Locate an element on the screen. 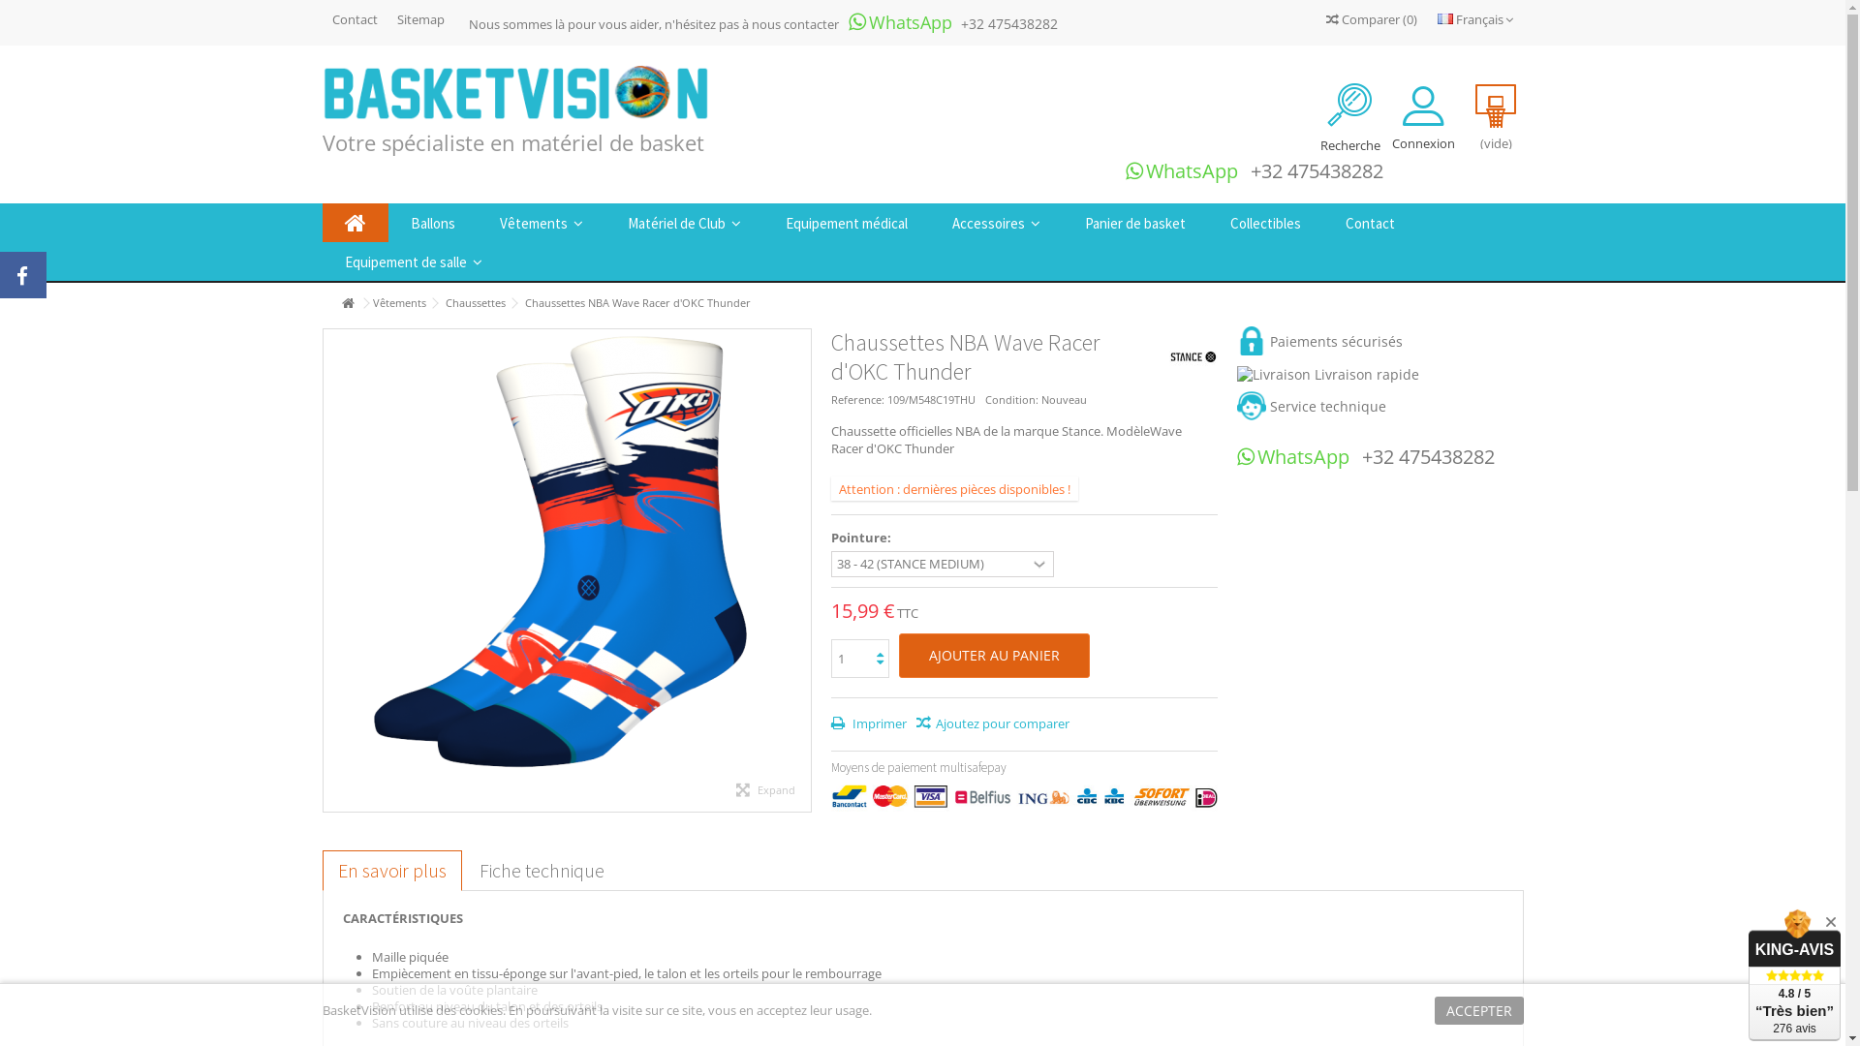 The image size is (1860, 1046). Logovision sprl is located at coordinates (515, 96).